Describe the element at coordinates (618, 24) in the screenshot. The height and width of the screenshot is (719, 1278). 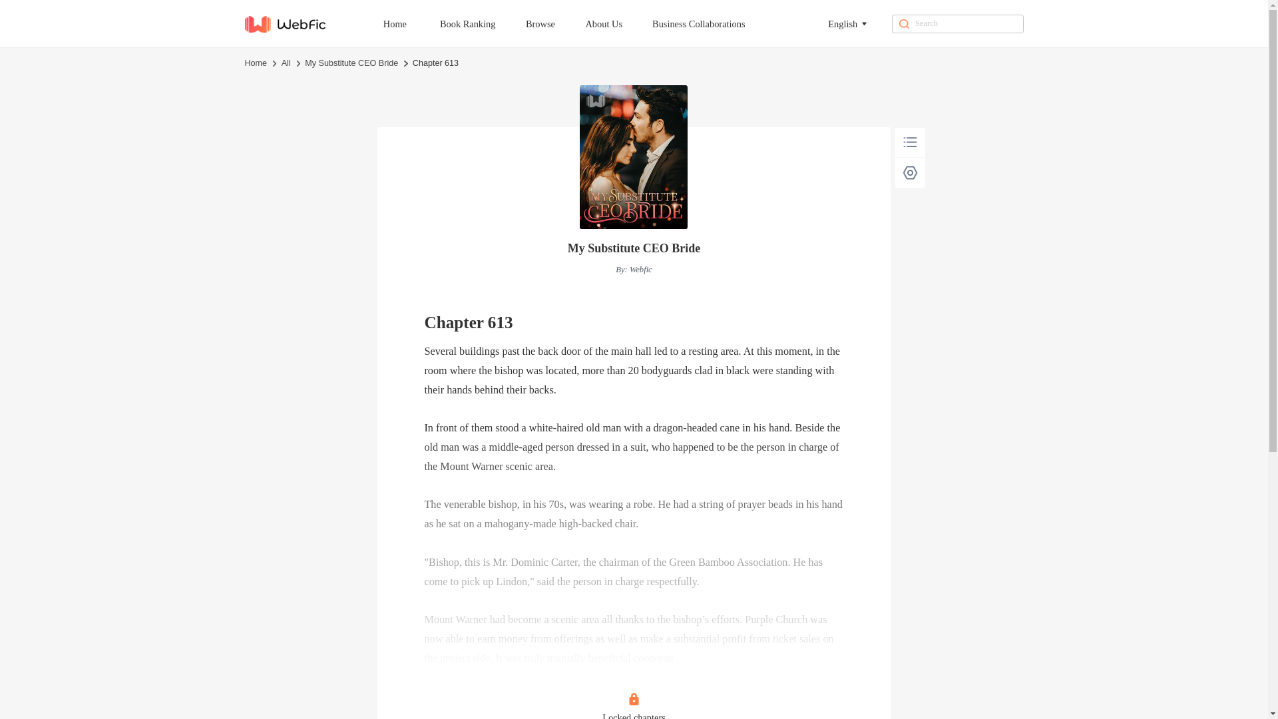
I see `About Us` at that location.